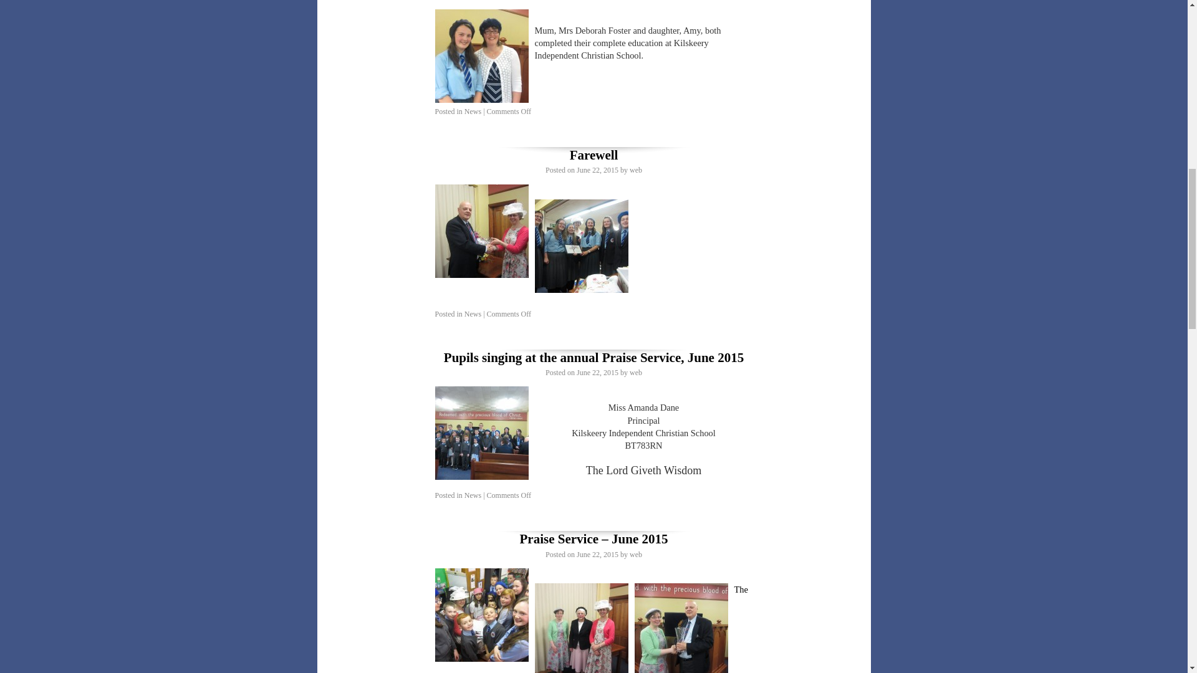 The width and height of the screenshot is (1197, 673). What do you see at coordinates (597, 169) in the screenshot?
I see `June 22, 2015` at bounding box center [597, 169].